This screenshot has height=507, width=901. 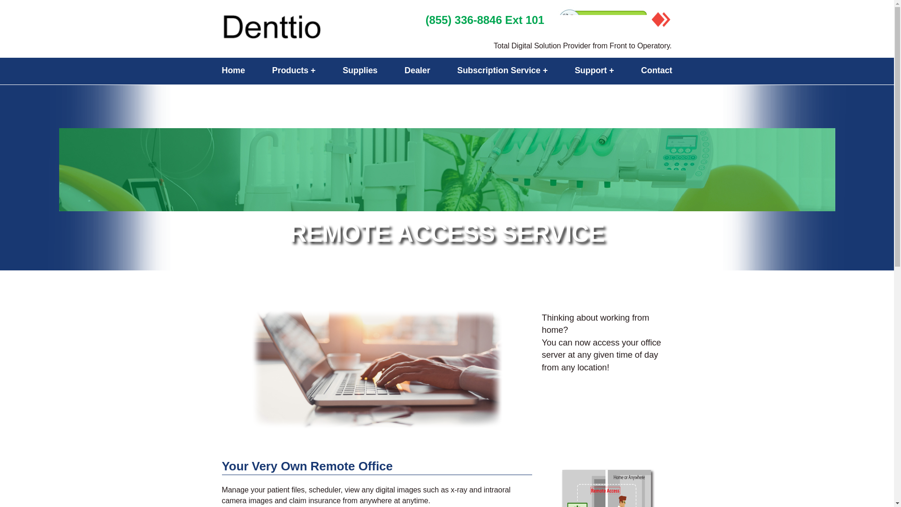 What do you see at coordinates (661, 20) in the screenshot?
I see `AnyDesk` at bounding box center [661, 20].